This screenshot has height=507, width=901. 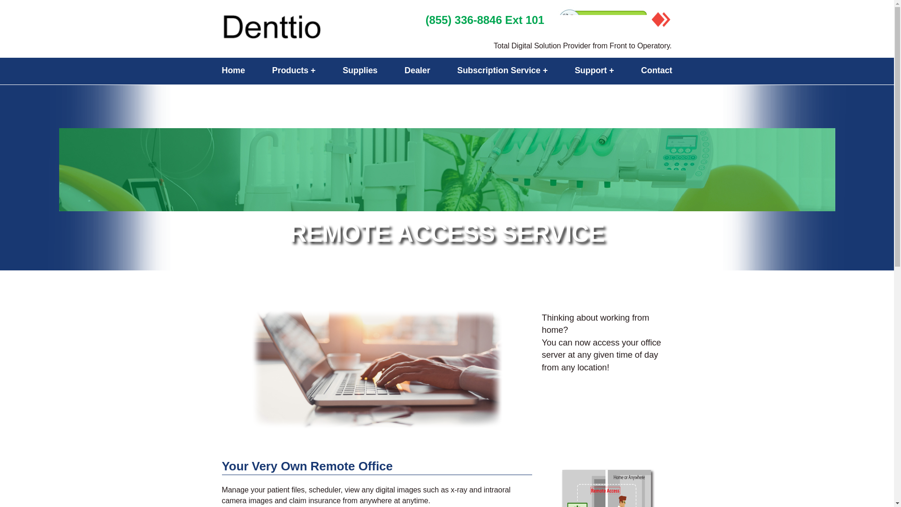 What do you see at coordinates (661, 20) in the screenshot?
I see `AnyDesk` at bounding box center [661, 20].